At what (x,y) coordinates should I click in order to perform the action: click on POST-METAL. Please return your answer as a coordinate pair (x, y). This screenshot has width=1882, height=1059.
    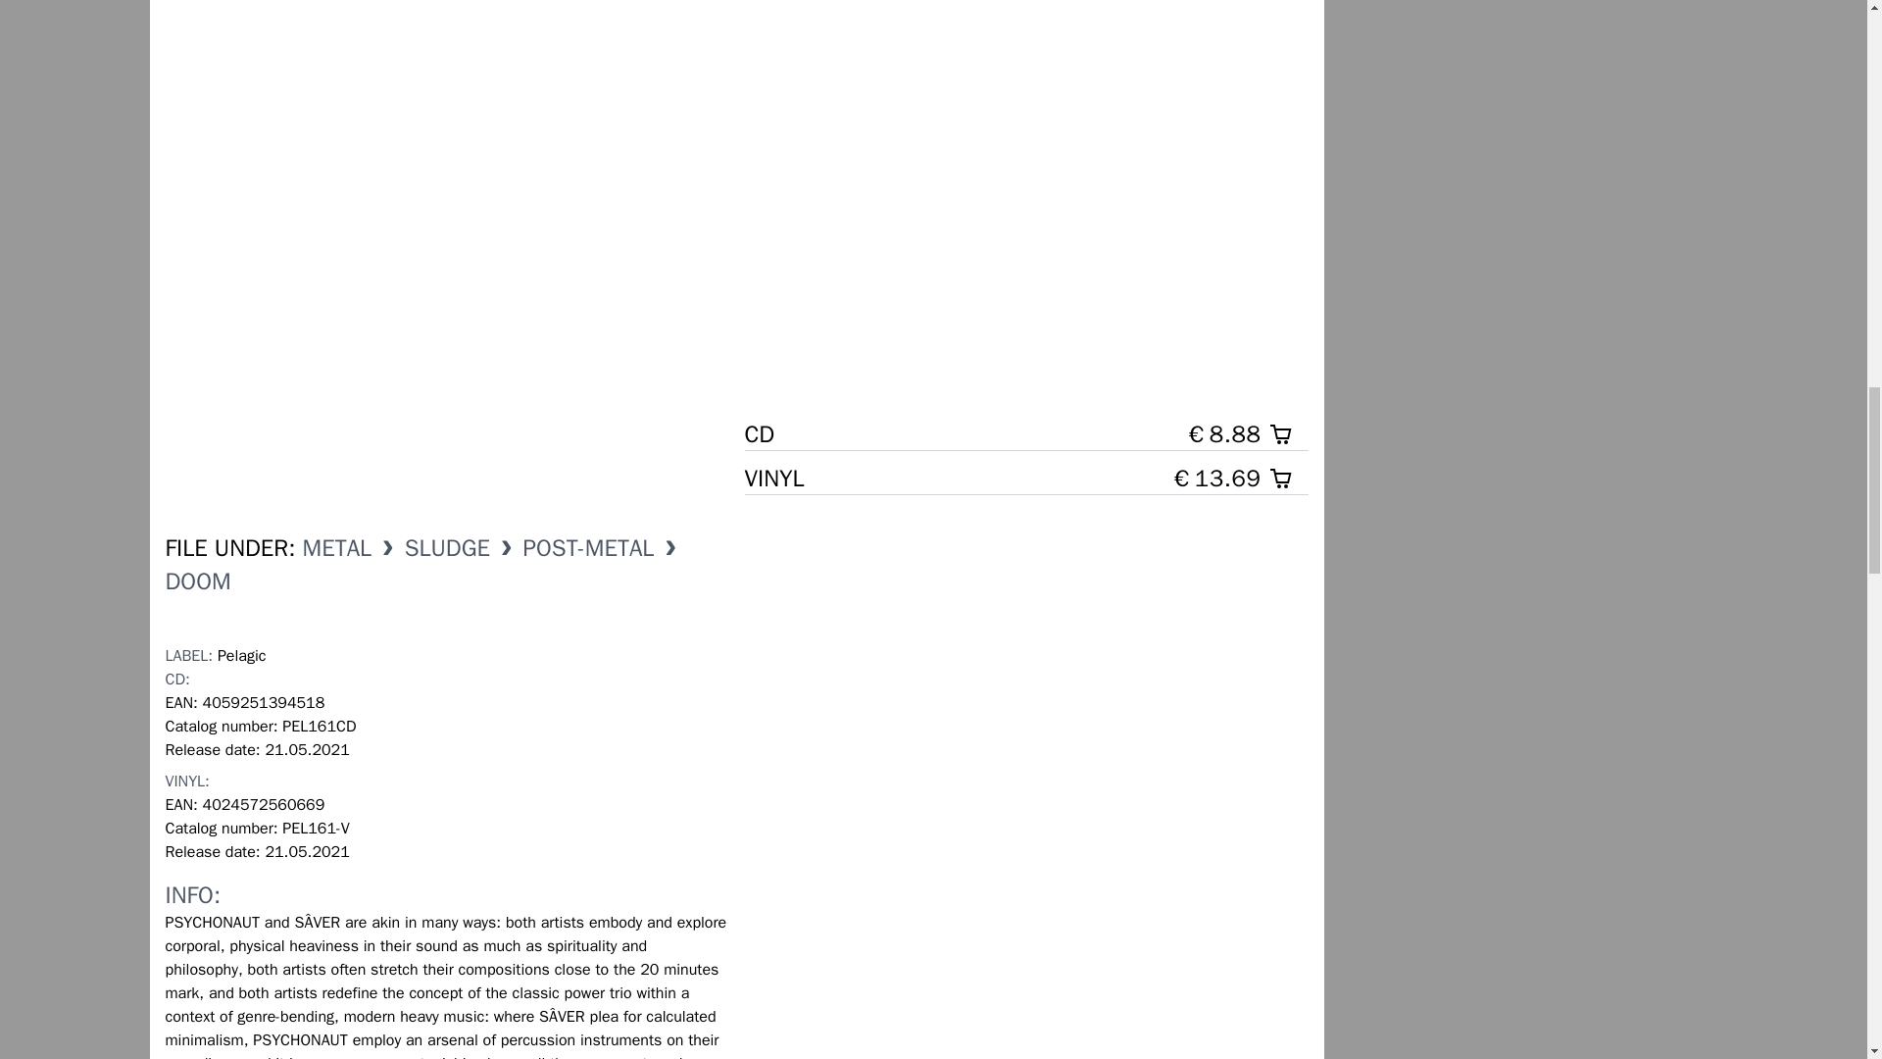
    Looking at the image, I should click on (588, 547).